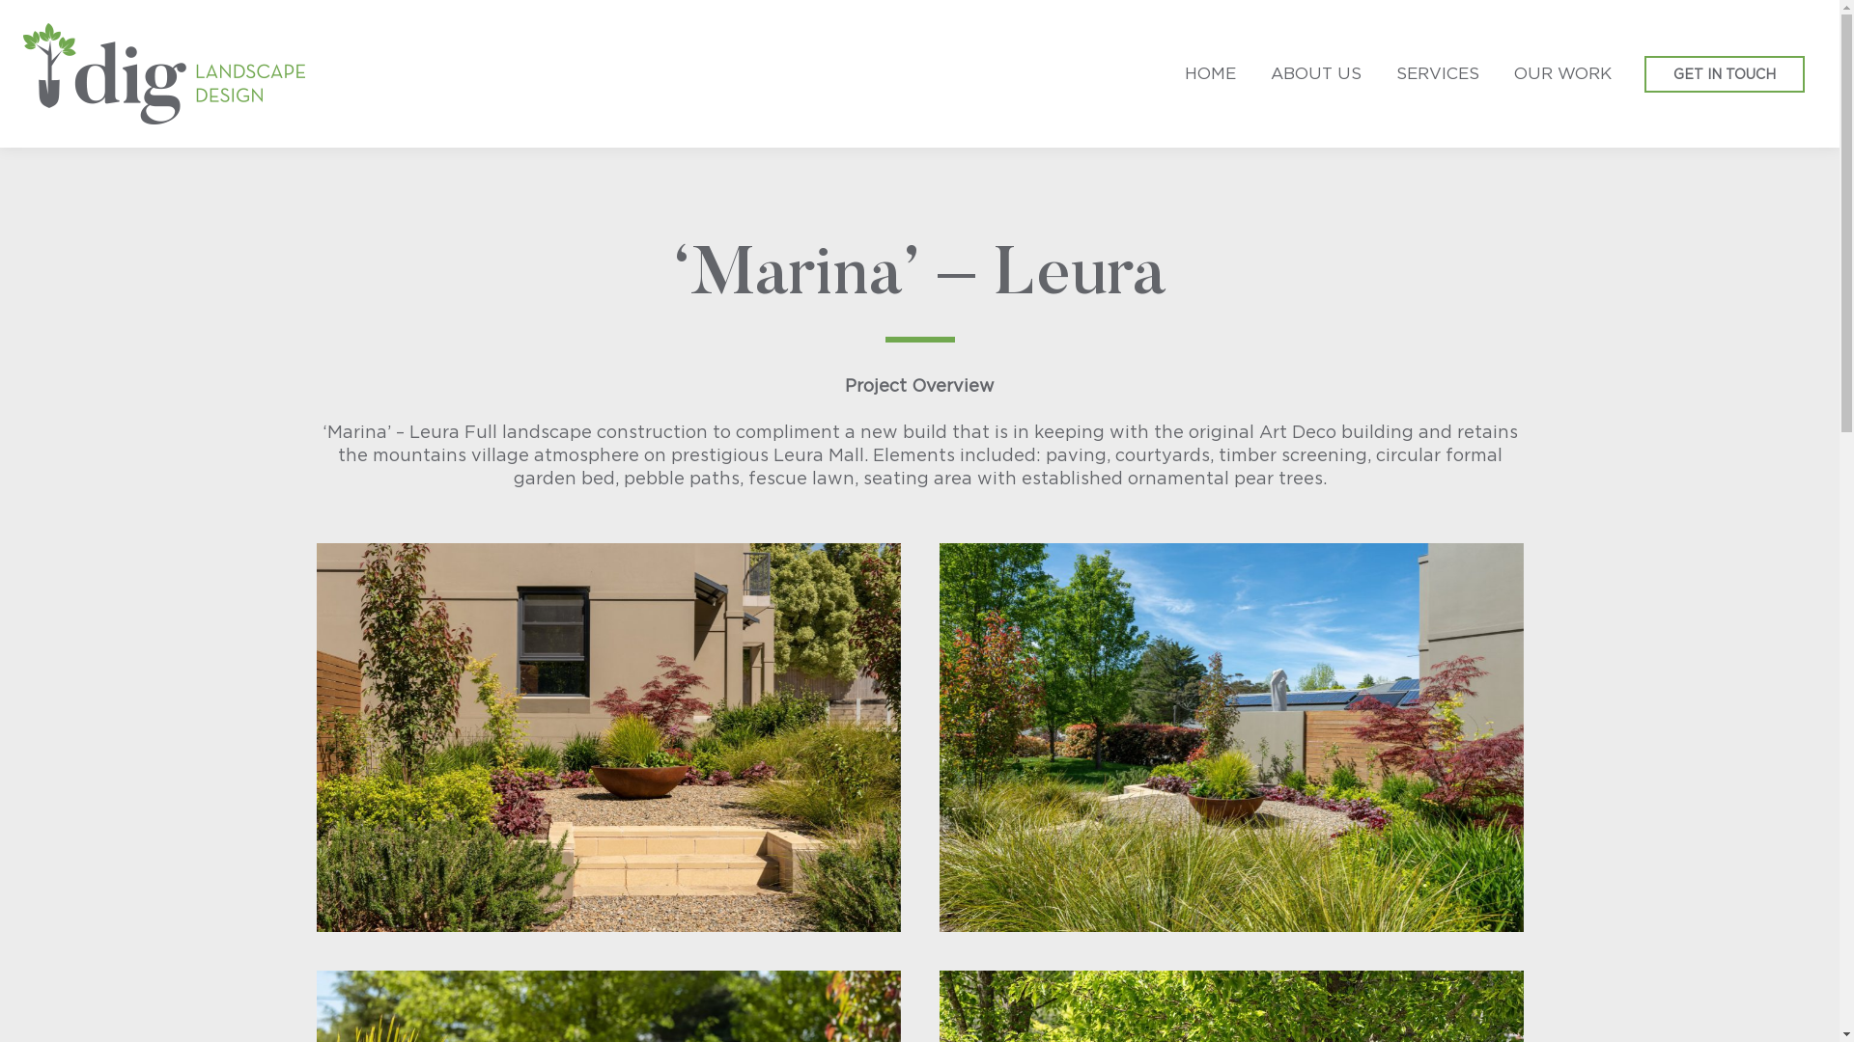 The image size is (1854, 1042). I want to click on GET IN TOUCH, so click(1725, 74).